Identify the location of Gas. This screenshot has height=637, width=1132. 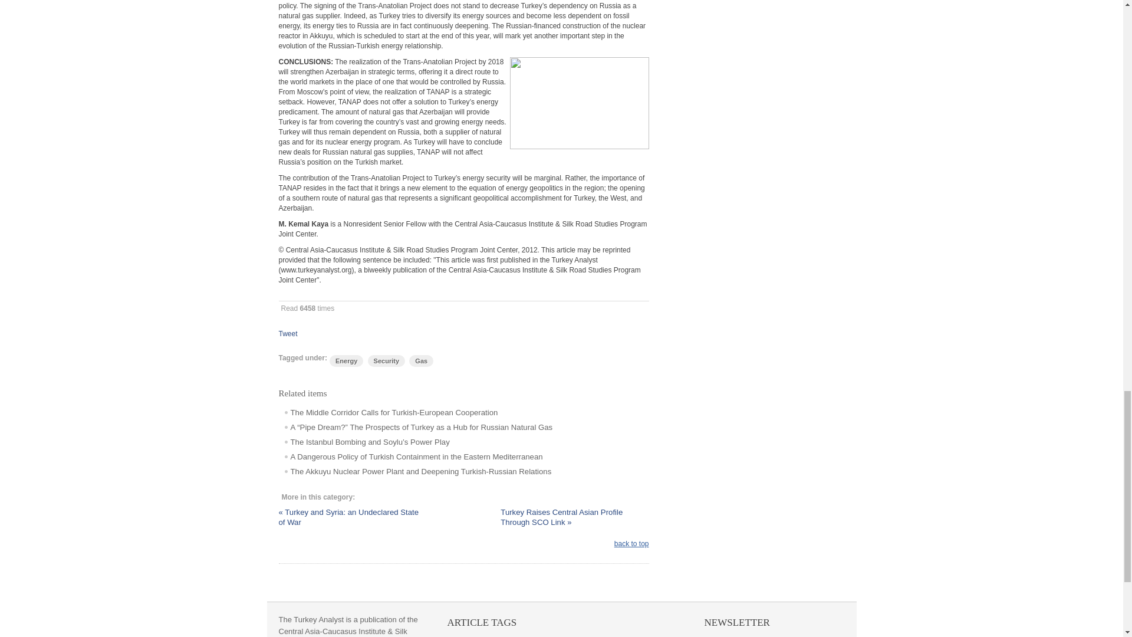
(421, 361).